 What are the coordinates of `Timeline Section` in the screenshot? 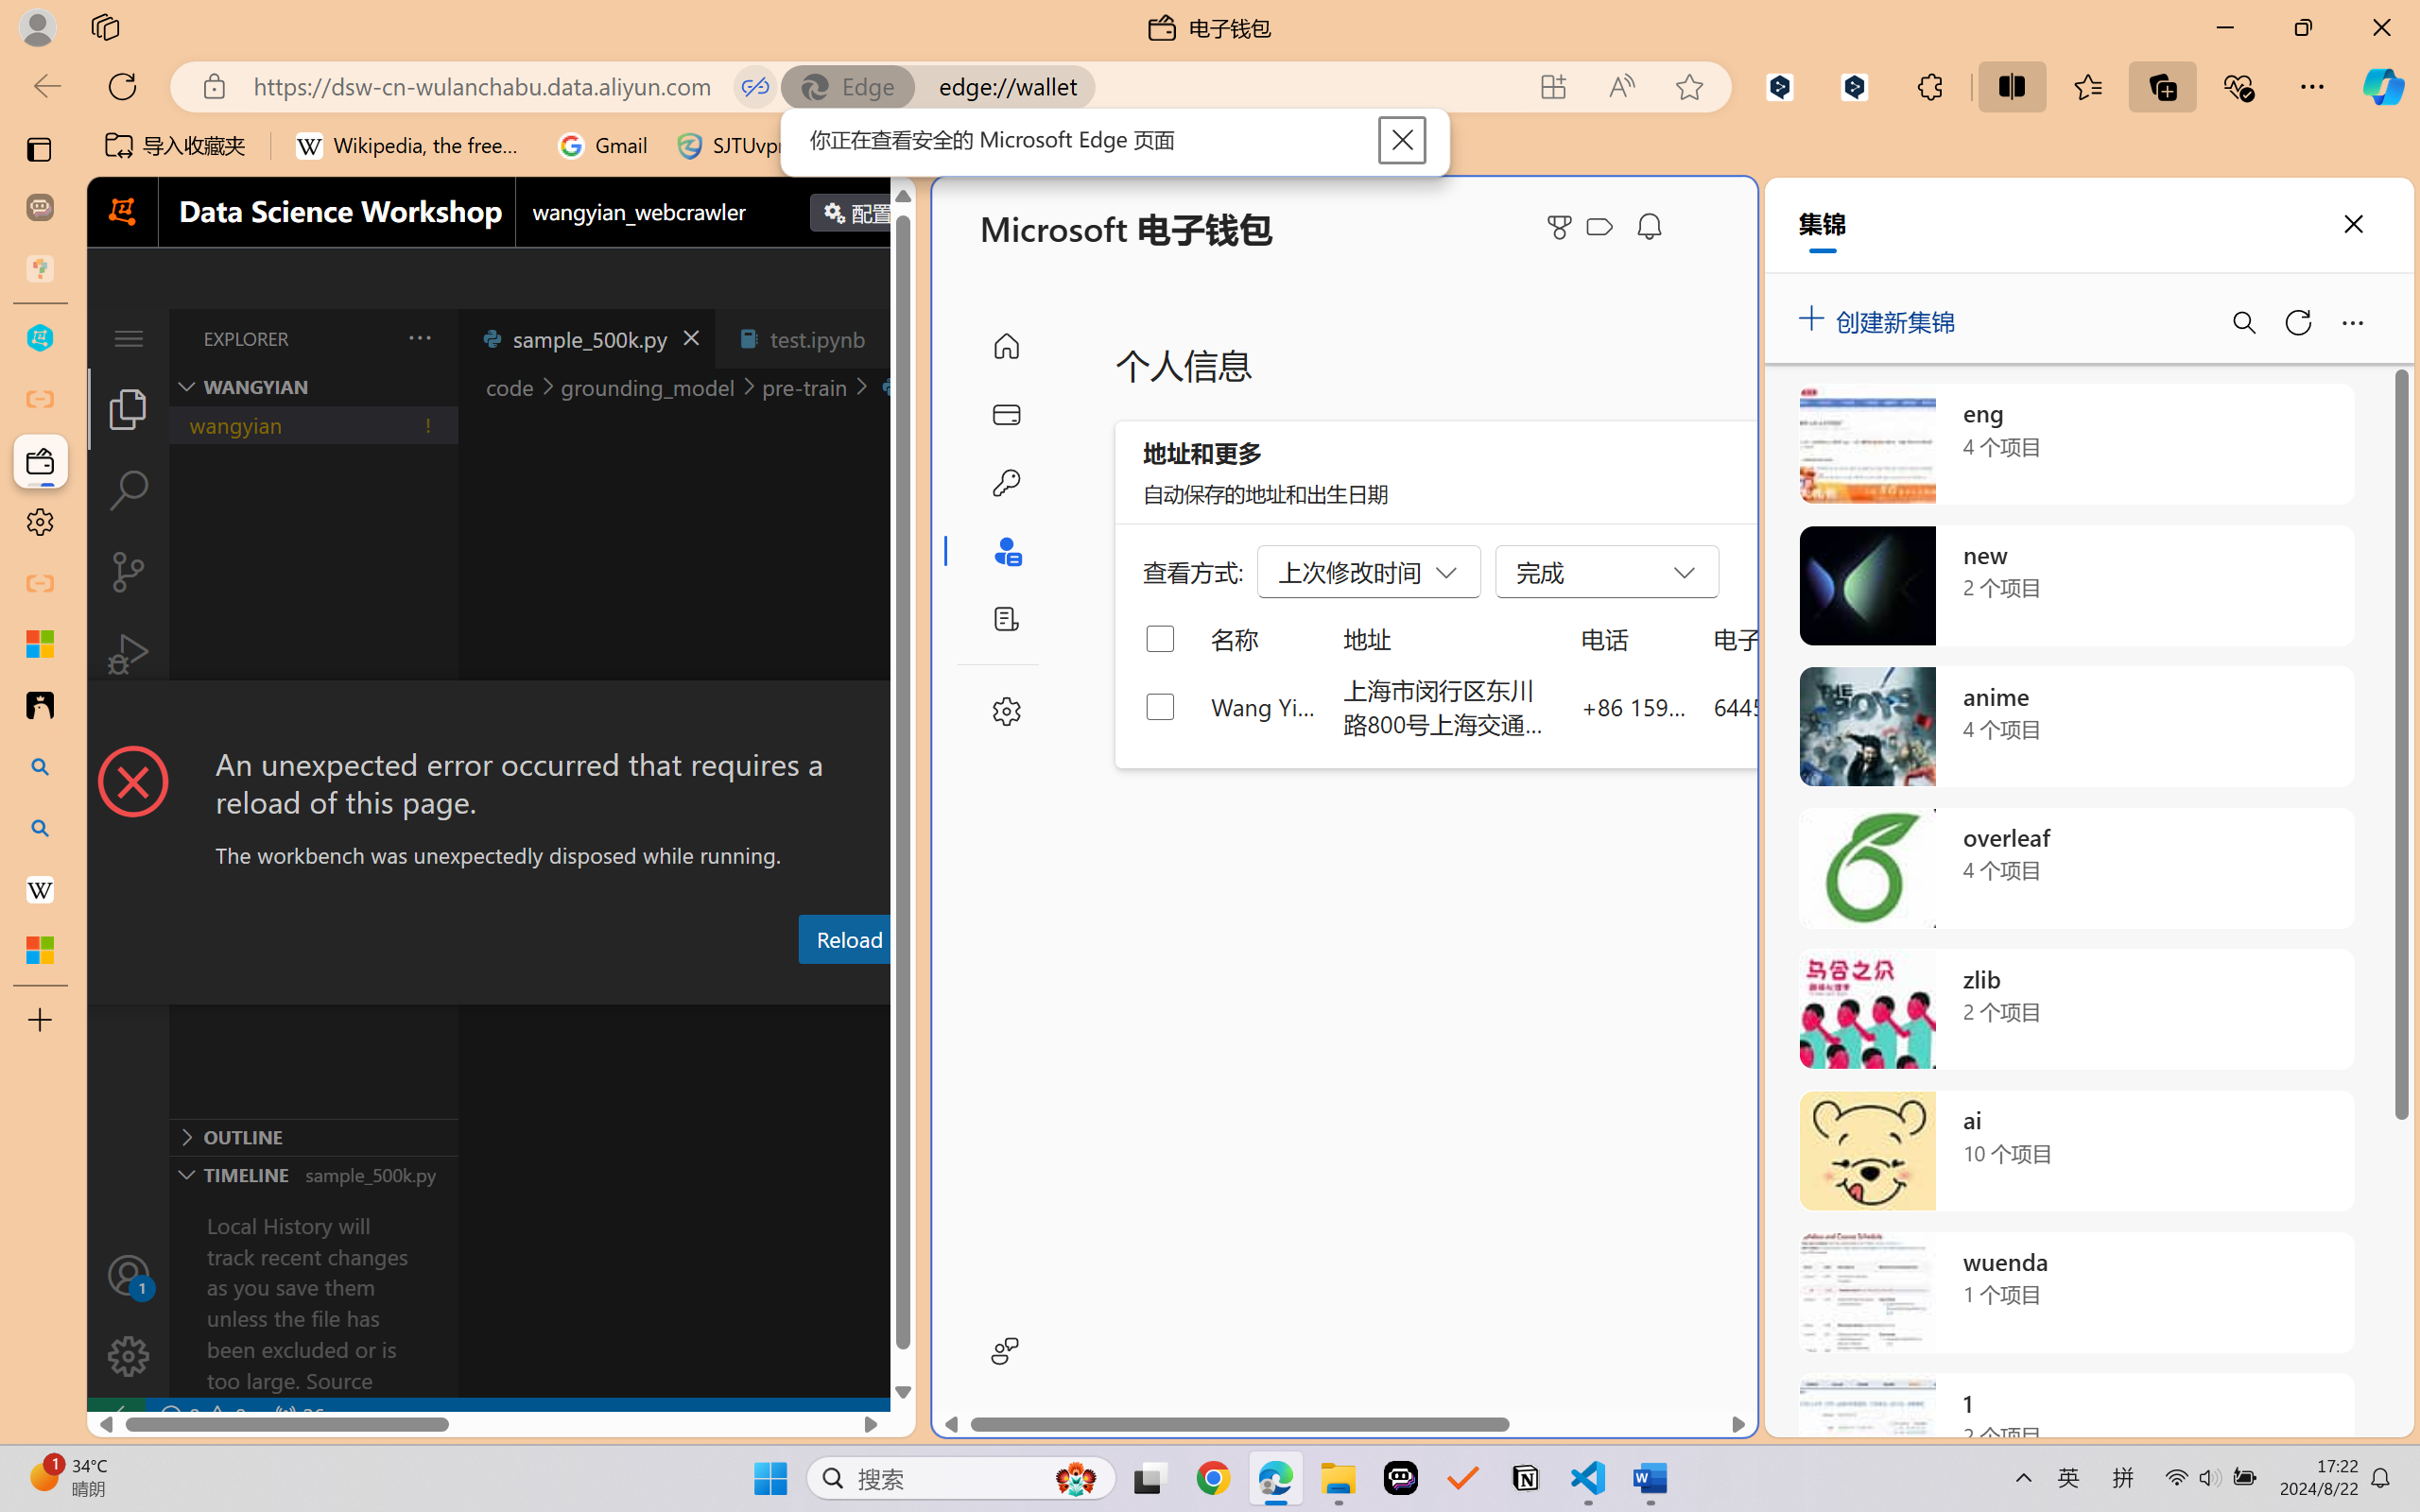 It's located at (313, 1174).